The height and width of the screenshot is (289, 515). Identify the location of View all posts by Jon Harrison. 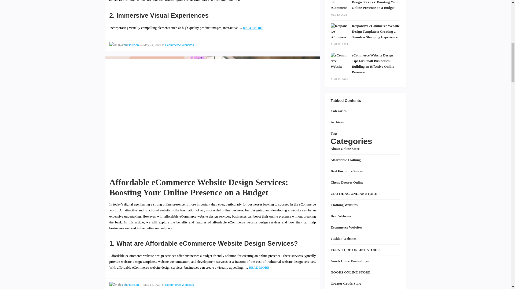
(120, 45).